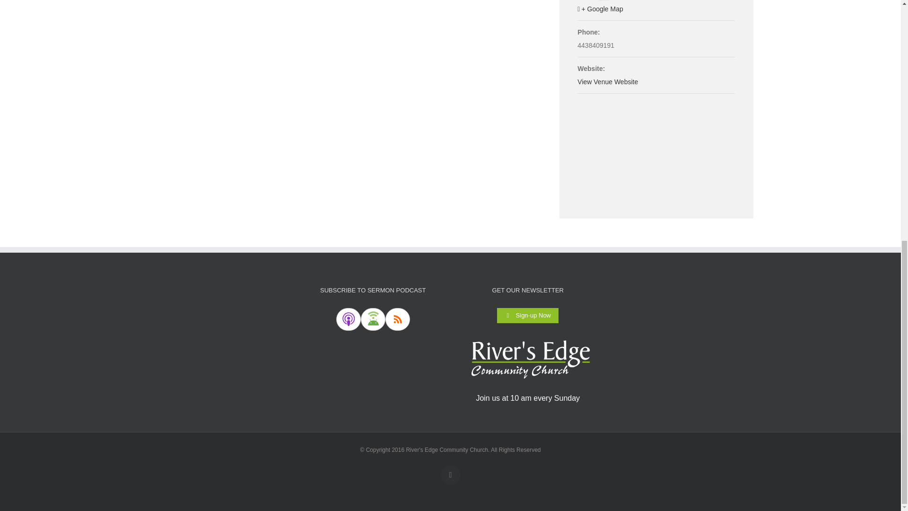  What do you see at coordinates (450, 475) in the screenshot?
I see `Facebook` at bounding box center [450, 475].